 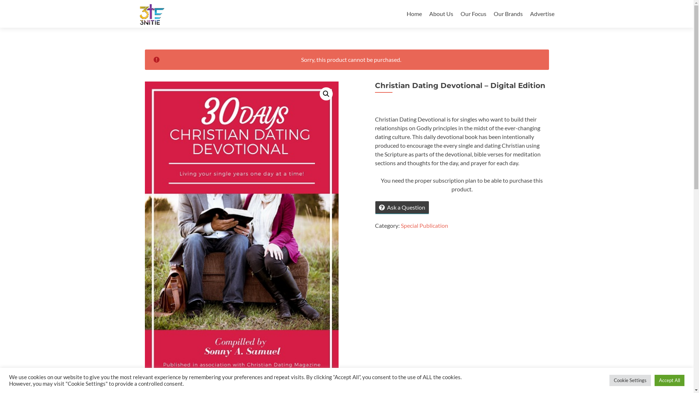 I want to click on Our Brands, so click(x=508, y=14).